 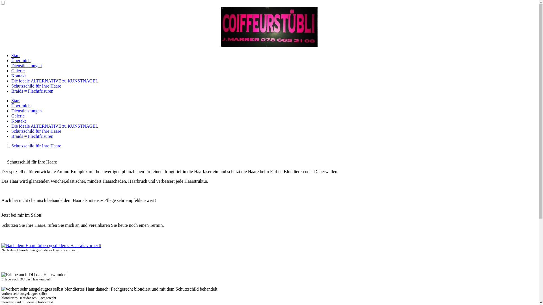 I want to click on Kontakt, so click(x=19, y=76).